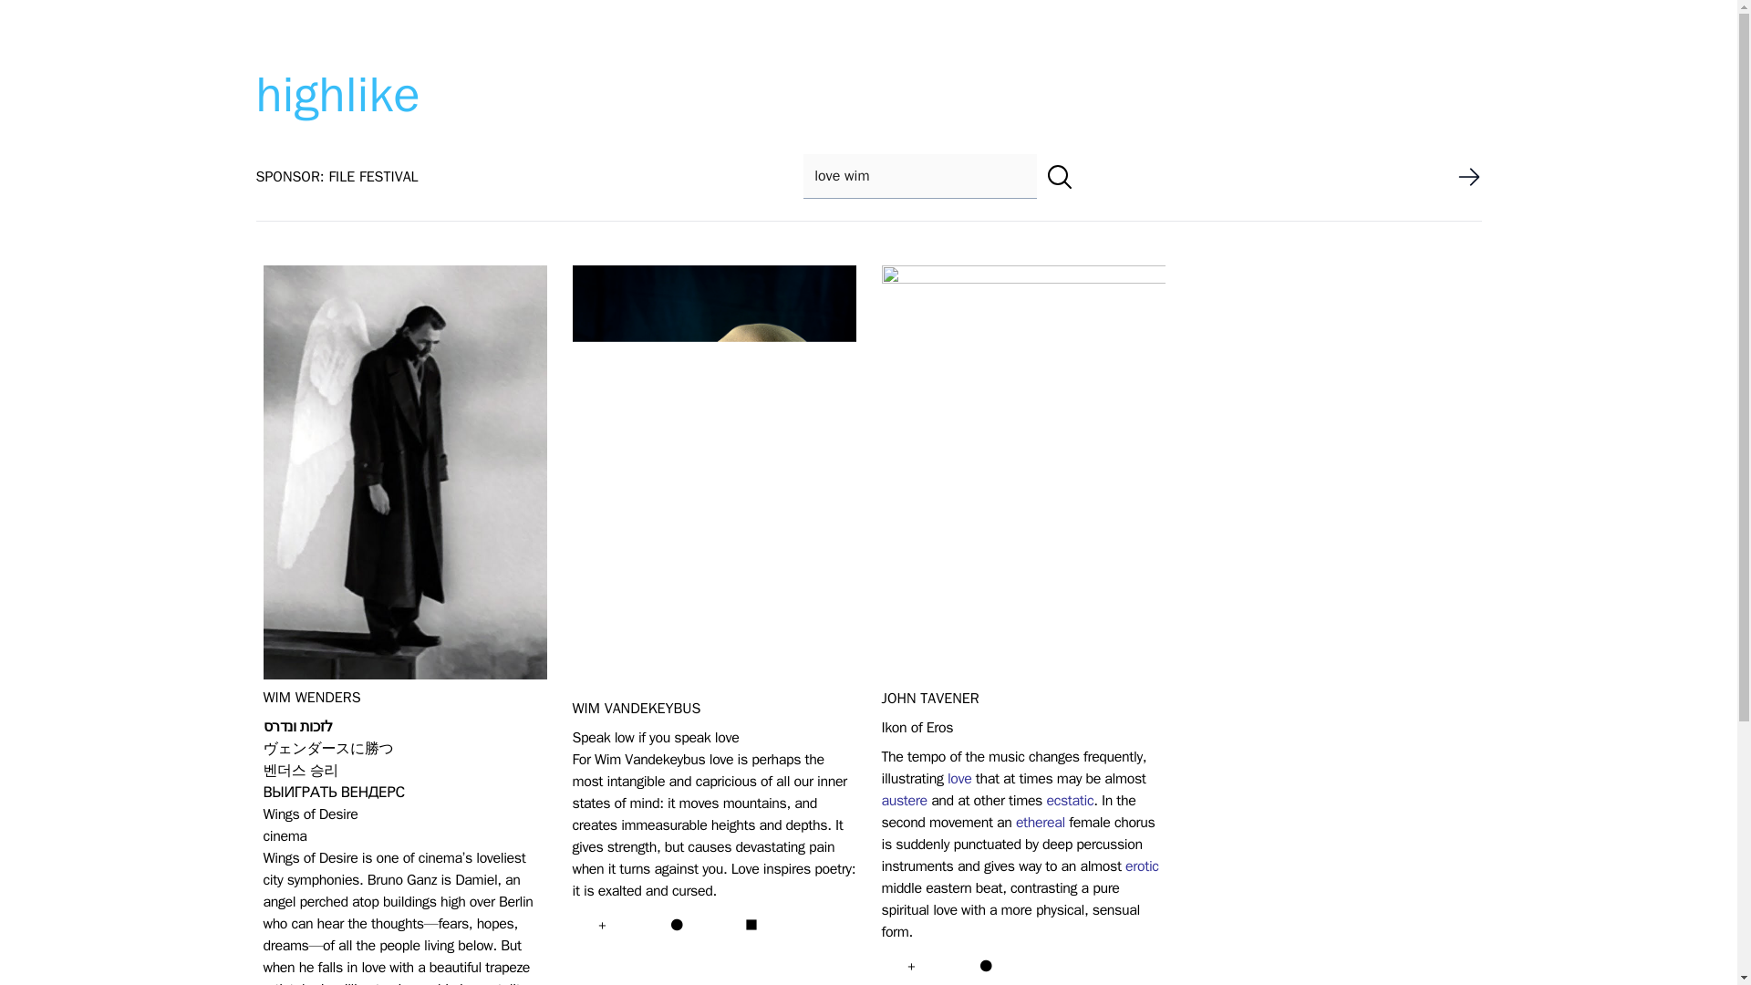  Describe the element at coordinates (337, 177) in the screenshot. I see `SPONSOR: FILE FESTIVAL` at that location.